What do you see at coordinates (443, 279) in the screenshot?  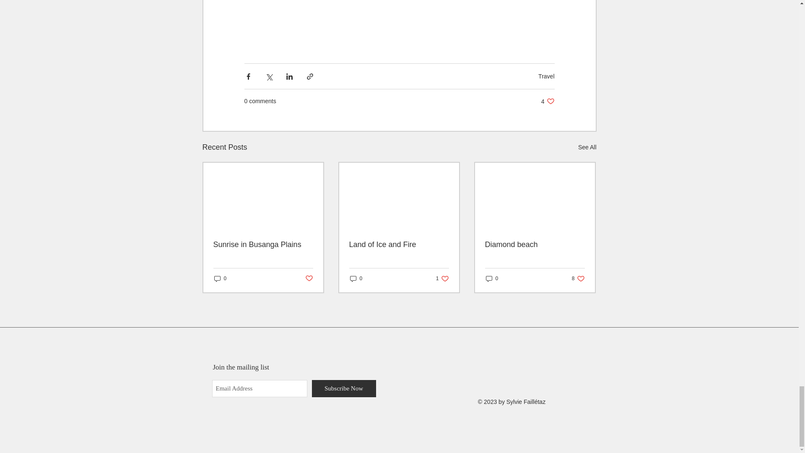 I see `Subscribe Now` at bounding box center [443, 279].